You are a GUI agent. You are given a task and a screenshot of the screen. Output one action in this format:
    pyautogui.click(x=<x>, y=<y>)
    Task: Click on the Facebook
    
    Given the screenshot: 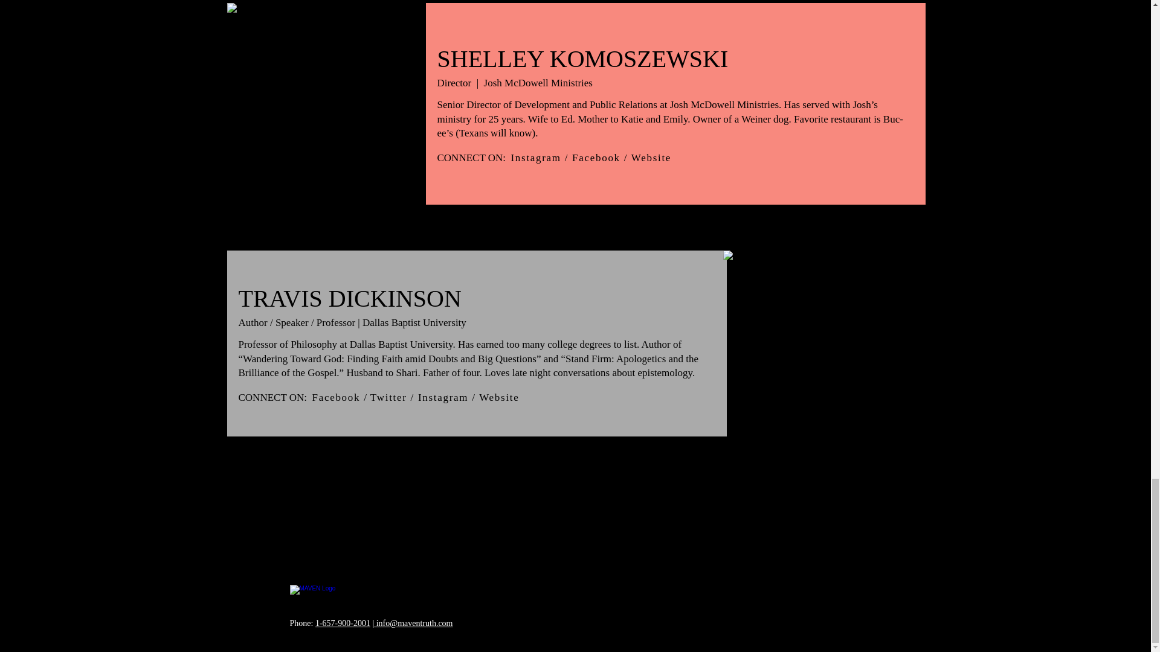 What is the action you would take?
    pyautogui.click(x=596, y=158)
    